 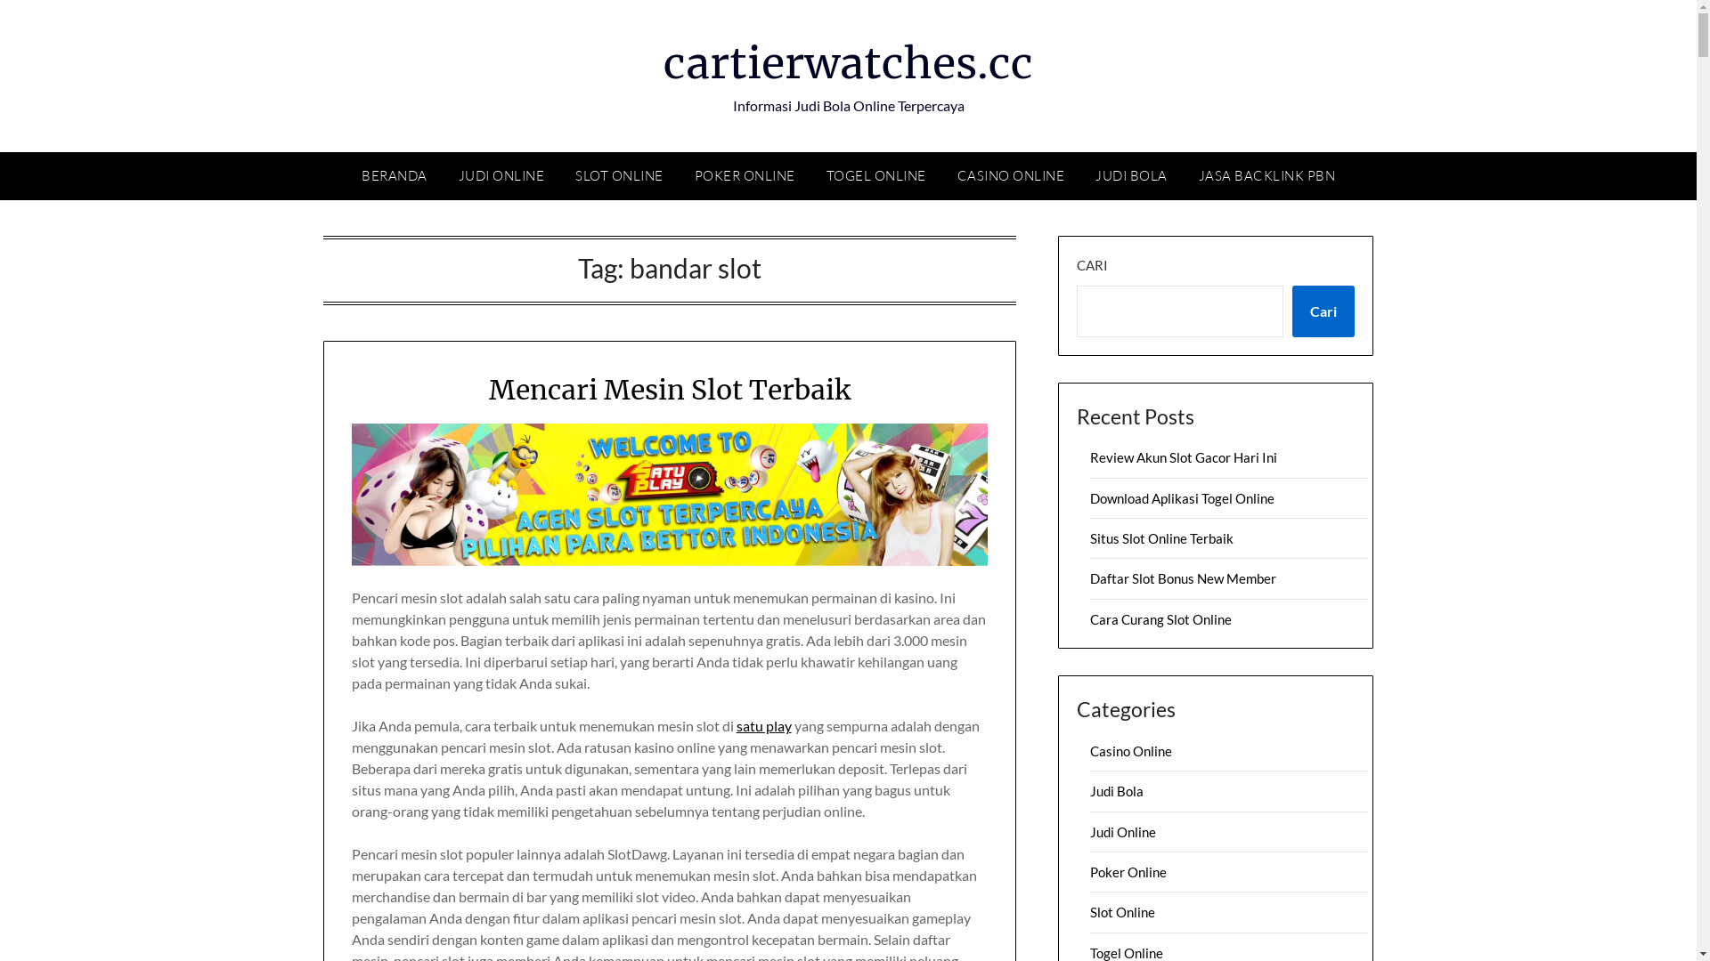 What do you see at coordinates (1131, 751) in the screenshot?
I see `Casino Online` at bounding box center [1131, 751].